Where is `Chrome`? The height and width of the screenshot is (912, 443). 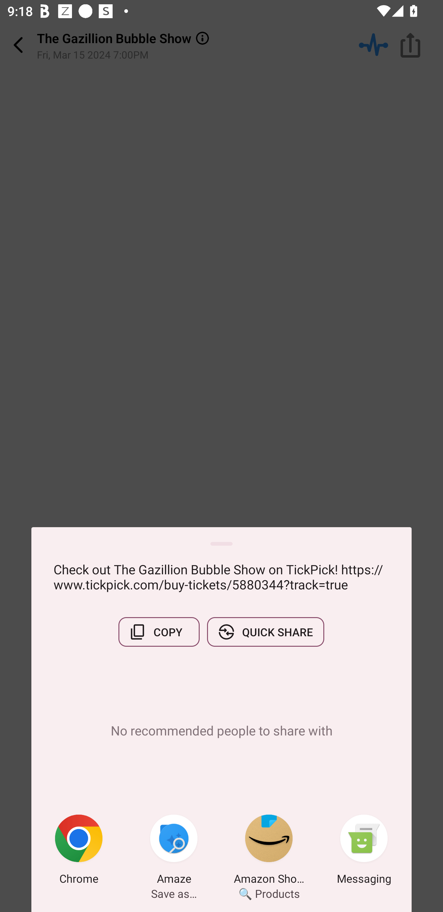 Chrome is located at coordinates (79, 851).